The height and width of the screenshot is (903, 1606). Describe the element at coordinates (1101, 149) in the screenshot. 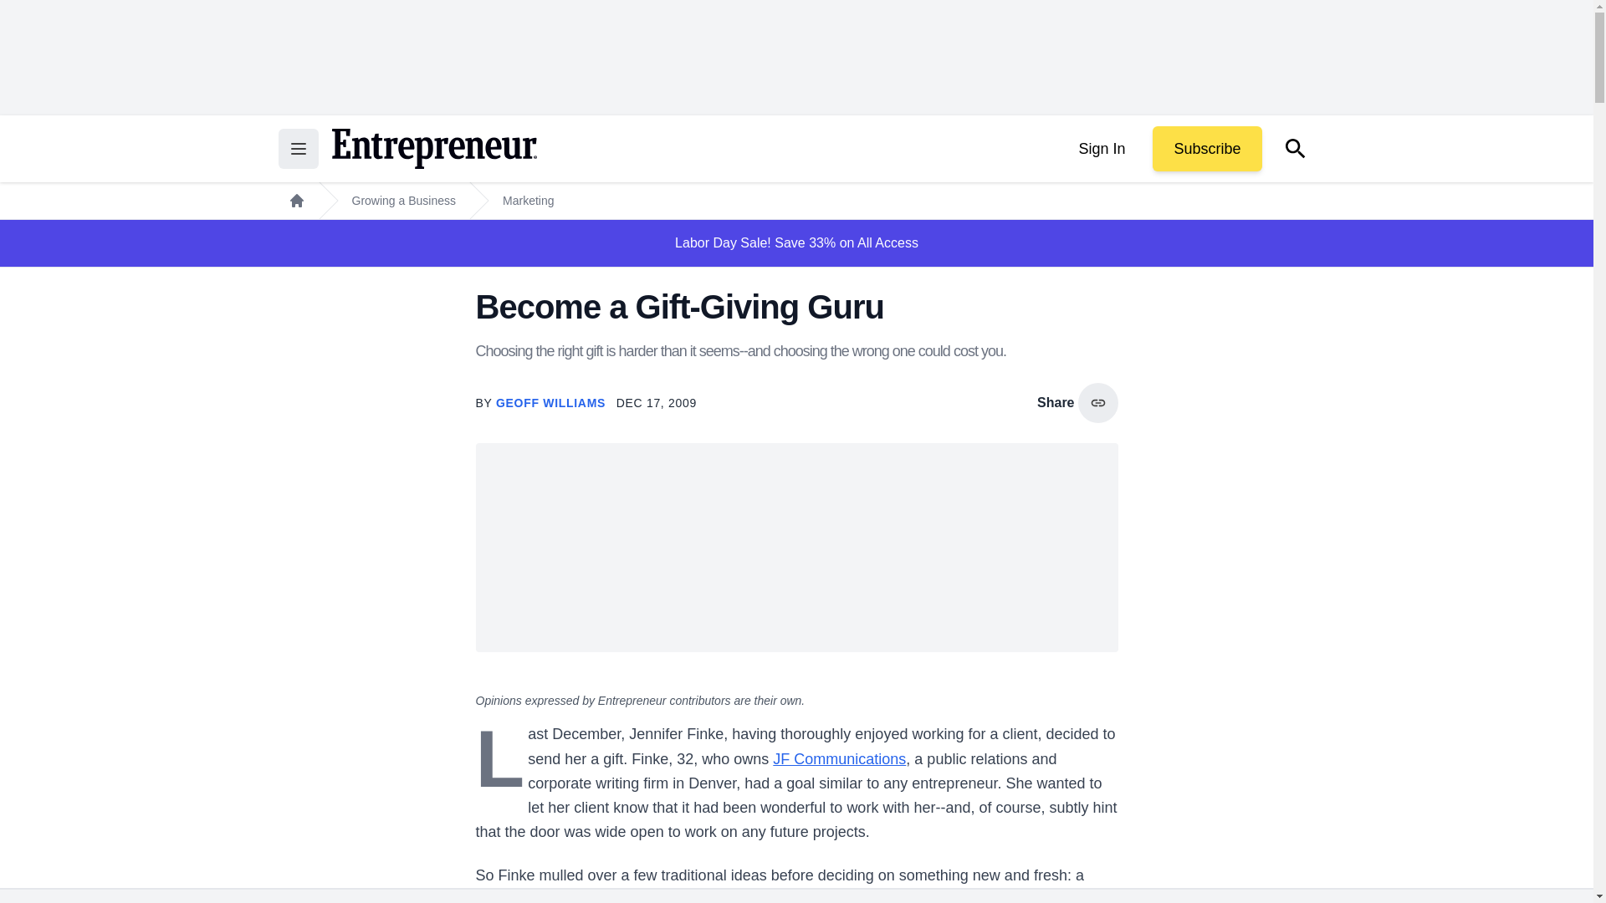

I see `Sign In` at that location.